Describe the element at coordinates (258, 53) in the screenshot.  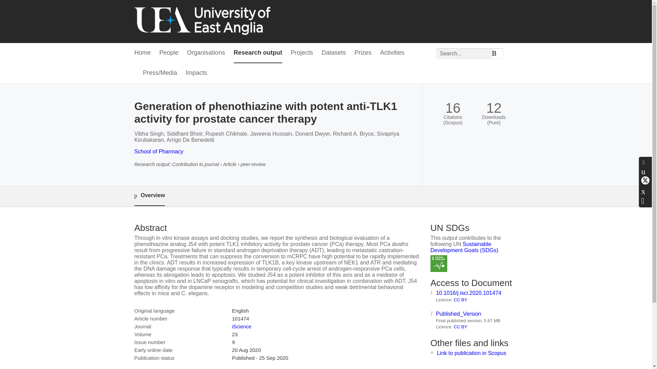
I see `Research output` at that location.